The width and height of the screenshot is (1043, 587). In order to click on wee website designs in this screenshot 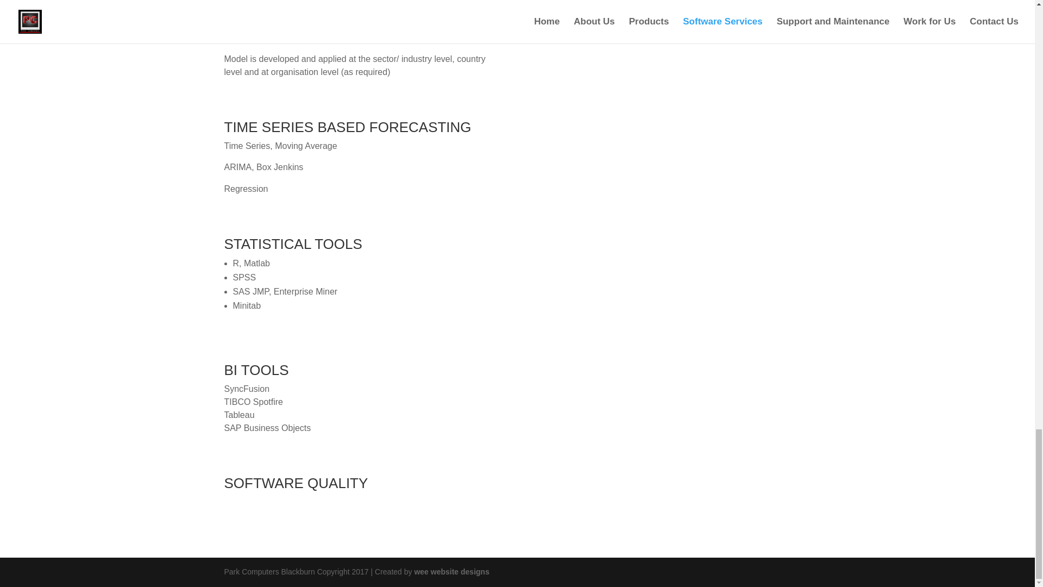, I will do `click(451, 572)`.